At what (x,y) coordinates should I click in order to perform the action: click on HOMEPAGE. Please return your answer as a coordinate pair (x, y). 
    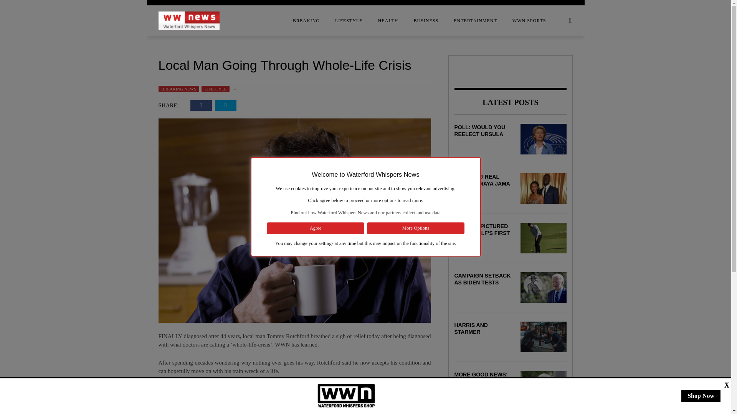
    Looking at the image, I should click on (97, 89).